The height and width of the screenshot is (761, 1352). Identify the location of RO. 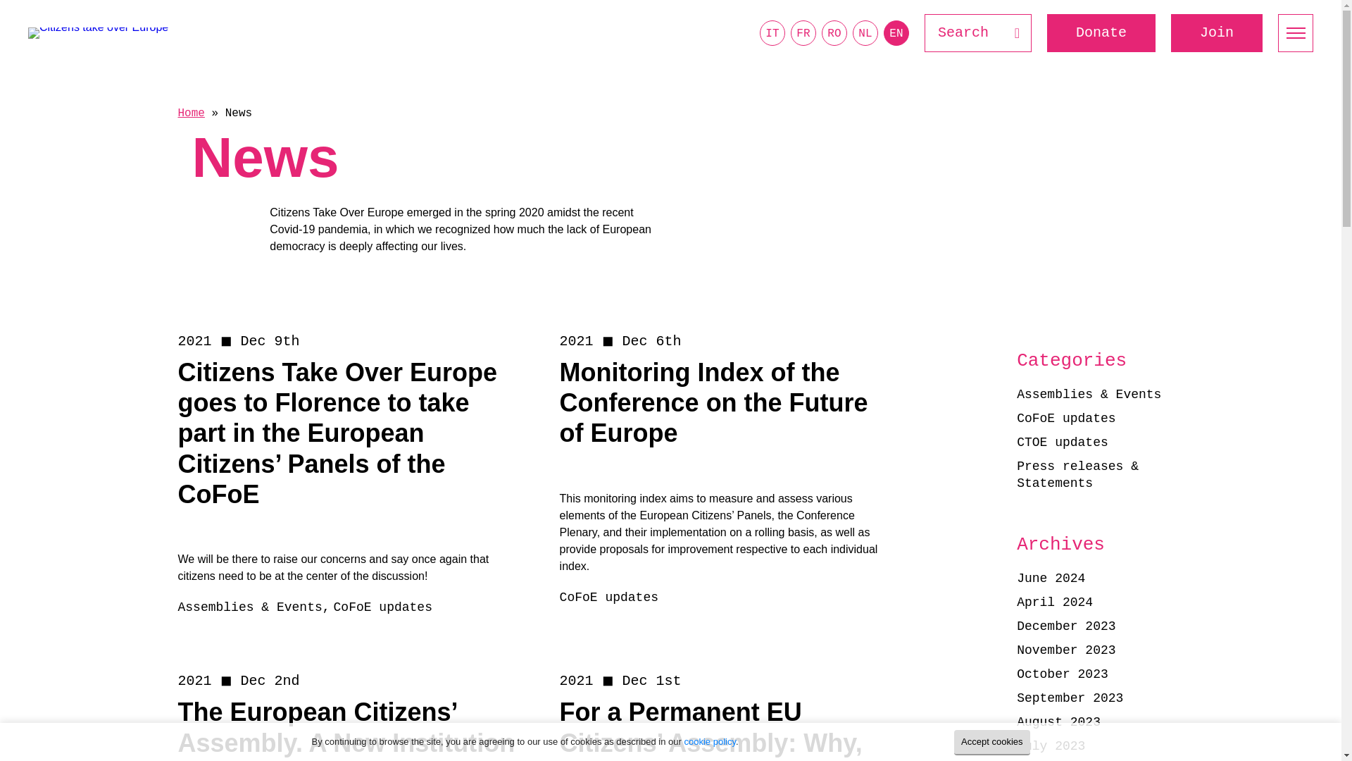
(834, 32).